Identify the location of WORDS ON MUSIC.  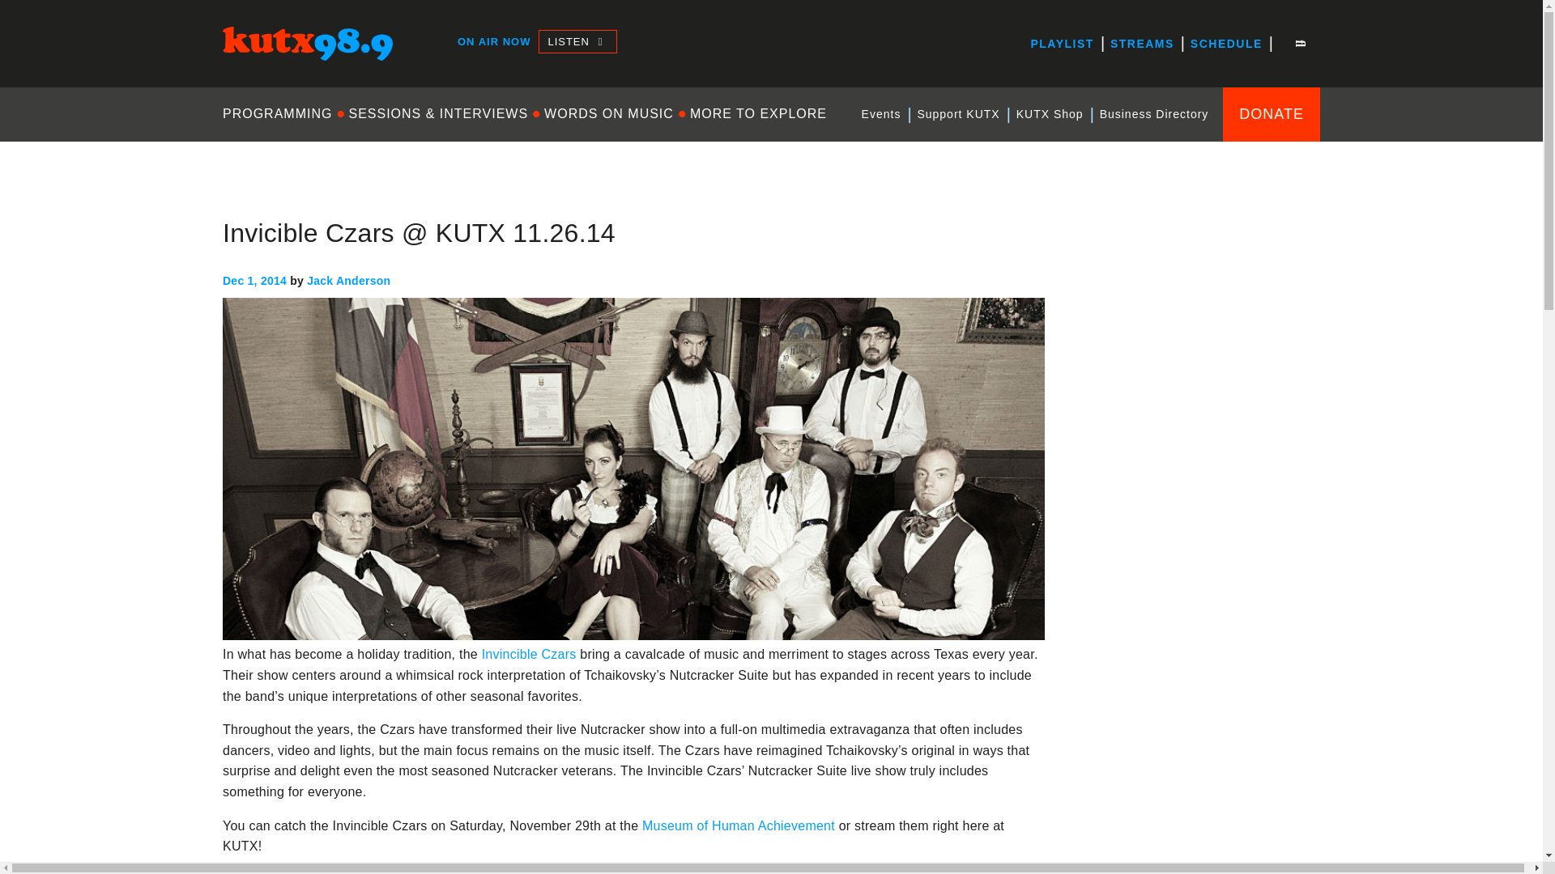
(609, 113).